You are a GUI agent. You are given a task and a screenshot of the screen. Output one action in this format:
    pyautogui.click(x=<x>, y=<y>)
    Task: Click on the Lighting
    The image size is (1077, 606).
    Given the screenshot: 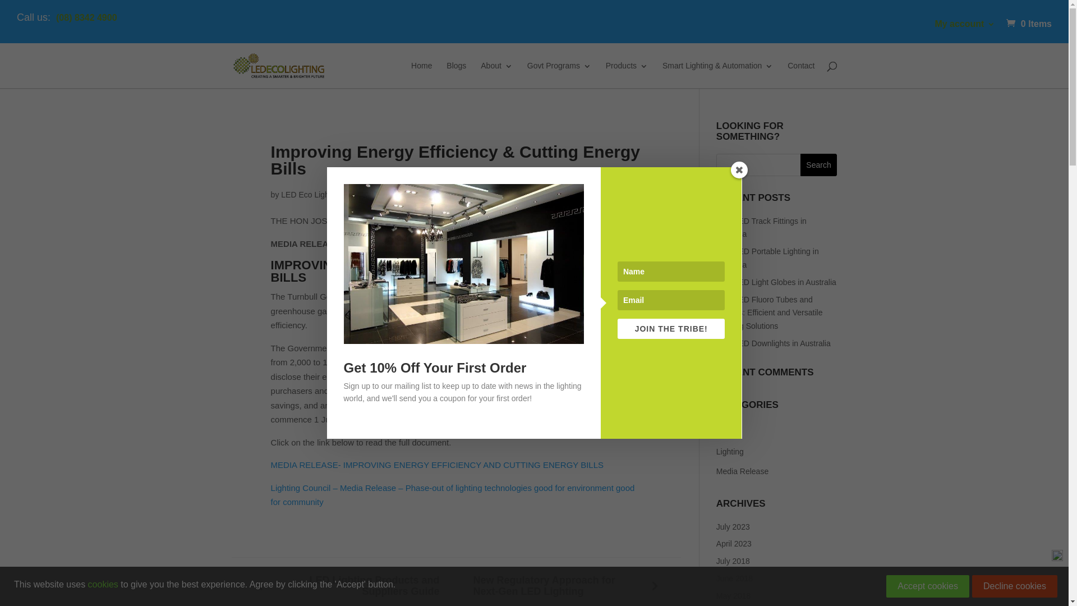 What is the action you would take?
    pyautogui.click(x=777, y=452)
    